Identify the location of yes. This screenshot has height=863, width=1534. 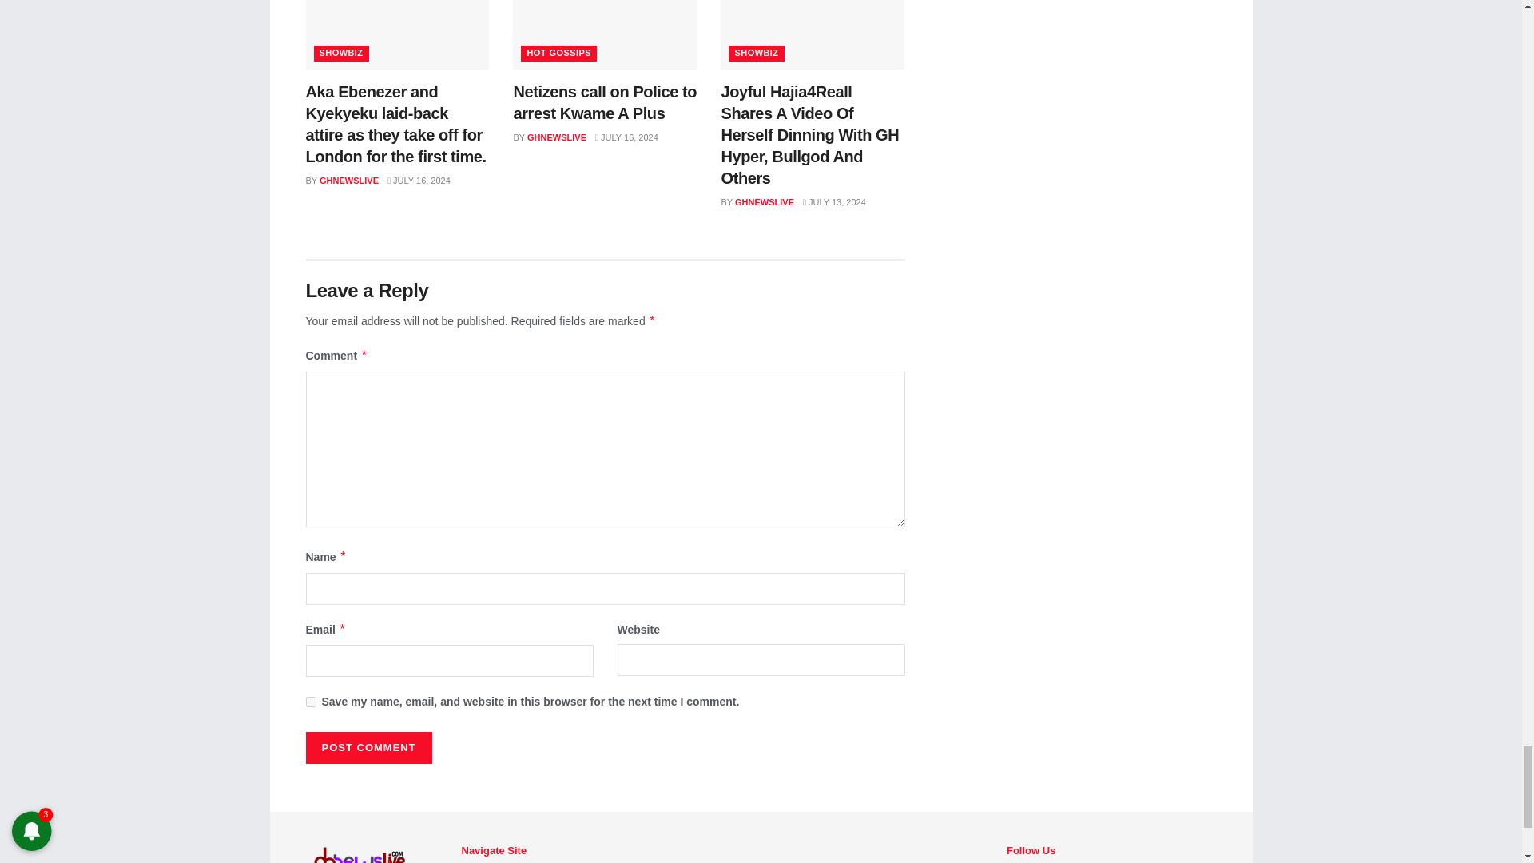
(310, 702).